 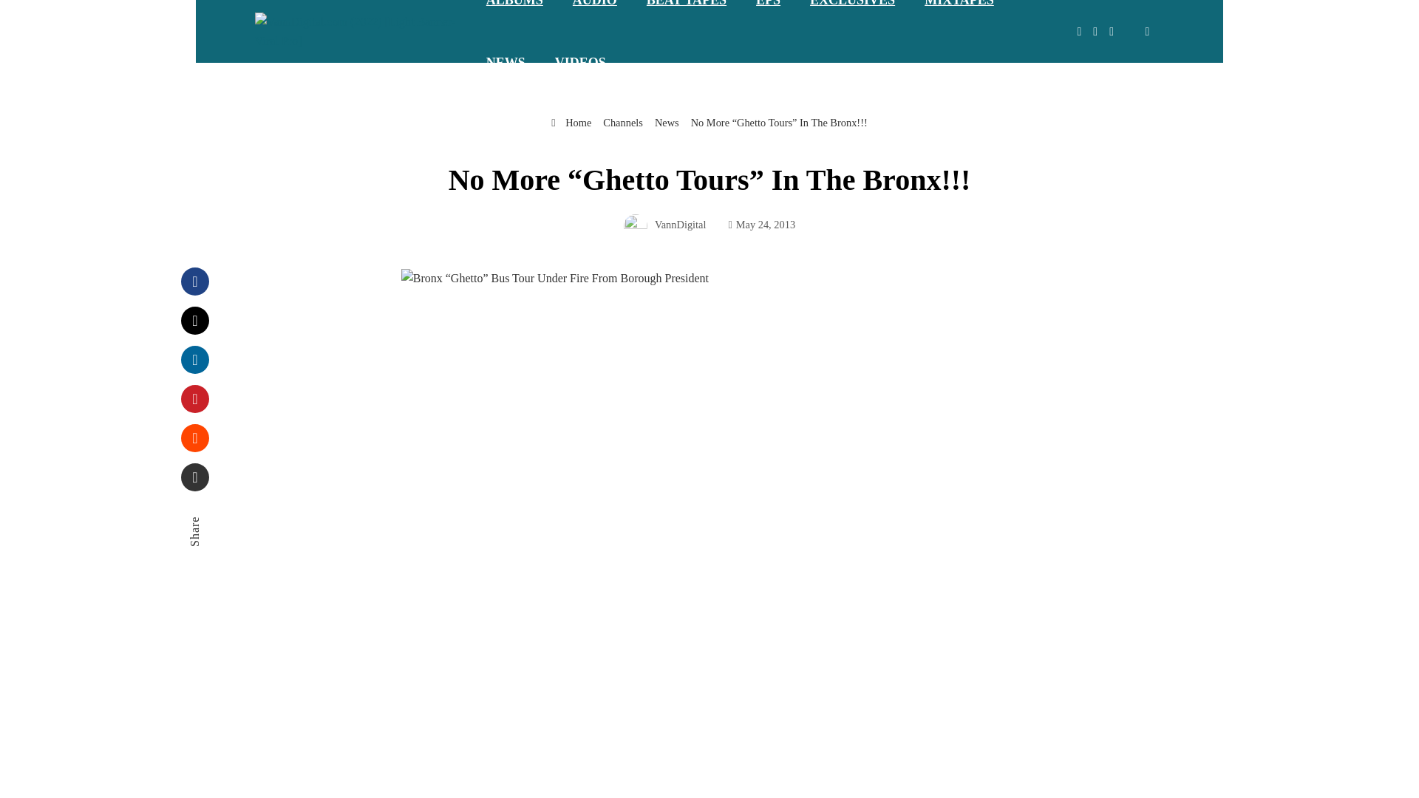 I want to click on No More "Ghetto Tours" In The Bronx!!!, so click(x=554, y=278).